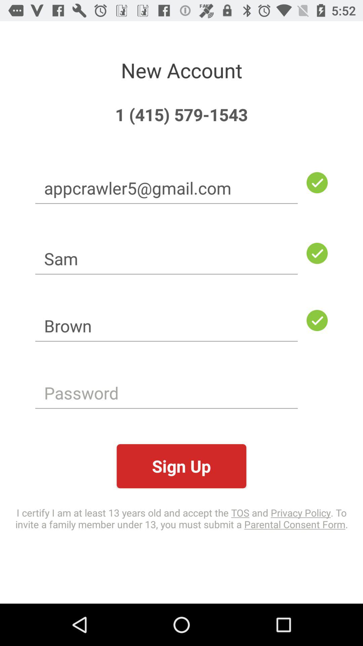 The width and height of the screenshot is (363, 646). I want to click on turn off the item below brown item, so click(166, 393).